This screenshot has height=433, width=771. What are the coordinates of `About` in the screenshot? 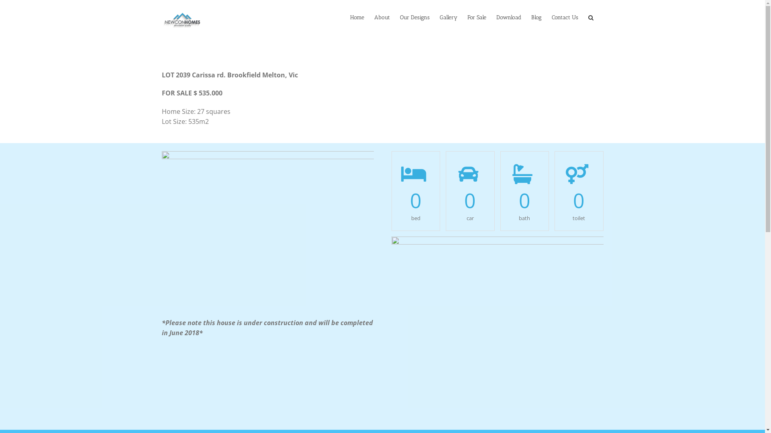 It's located at (382, 17).